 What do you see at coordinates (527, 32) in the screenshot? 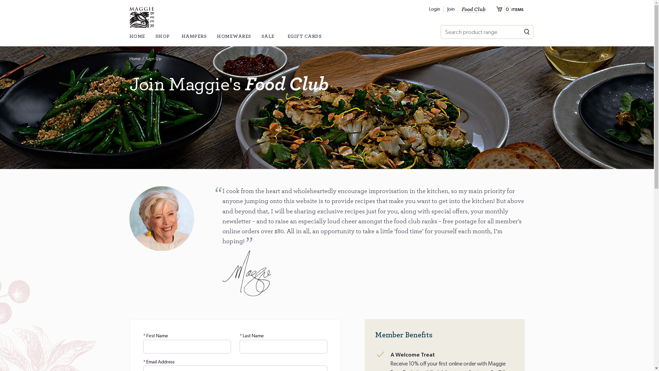
I see `SEARCH` at bounding box center [527, 32].